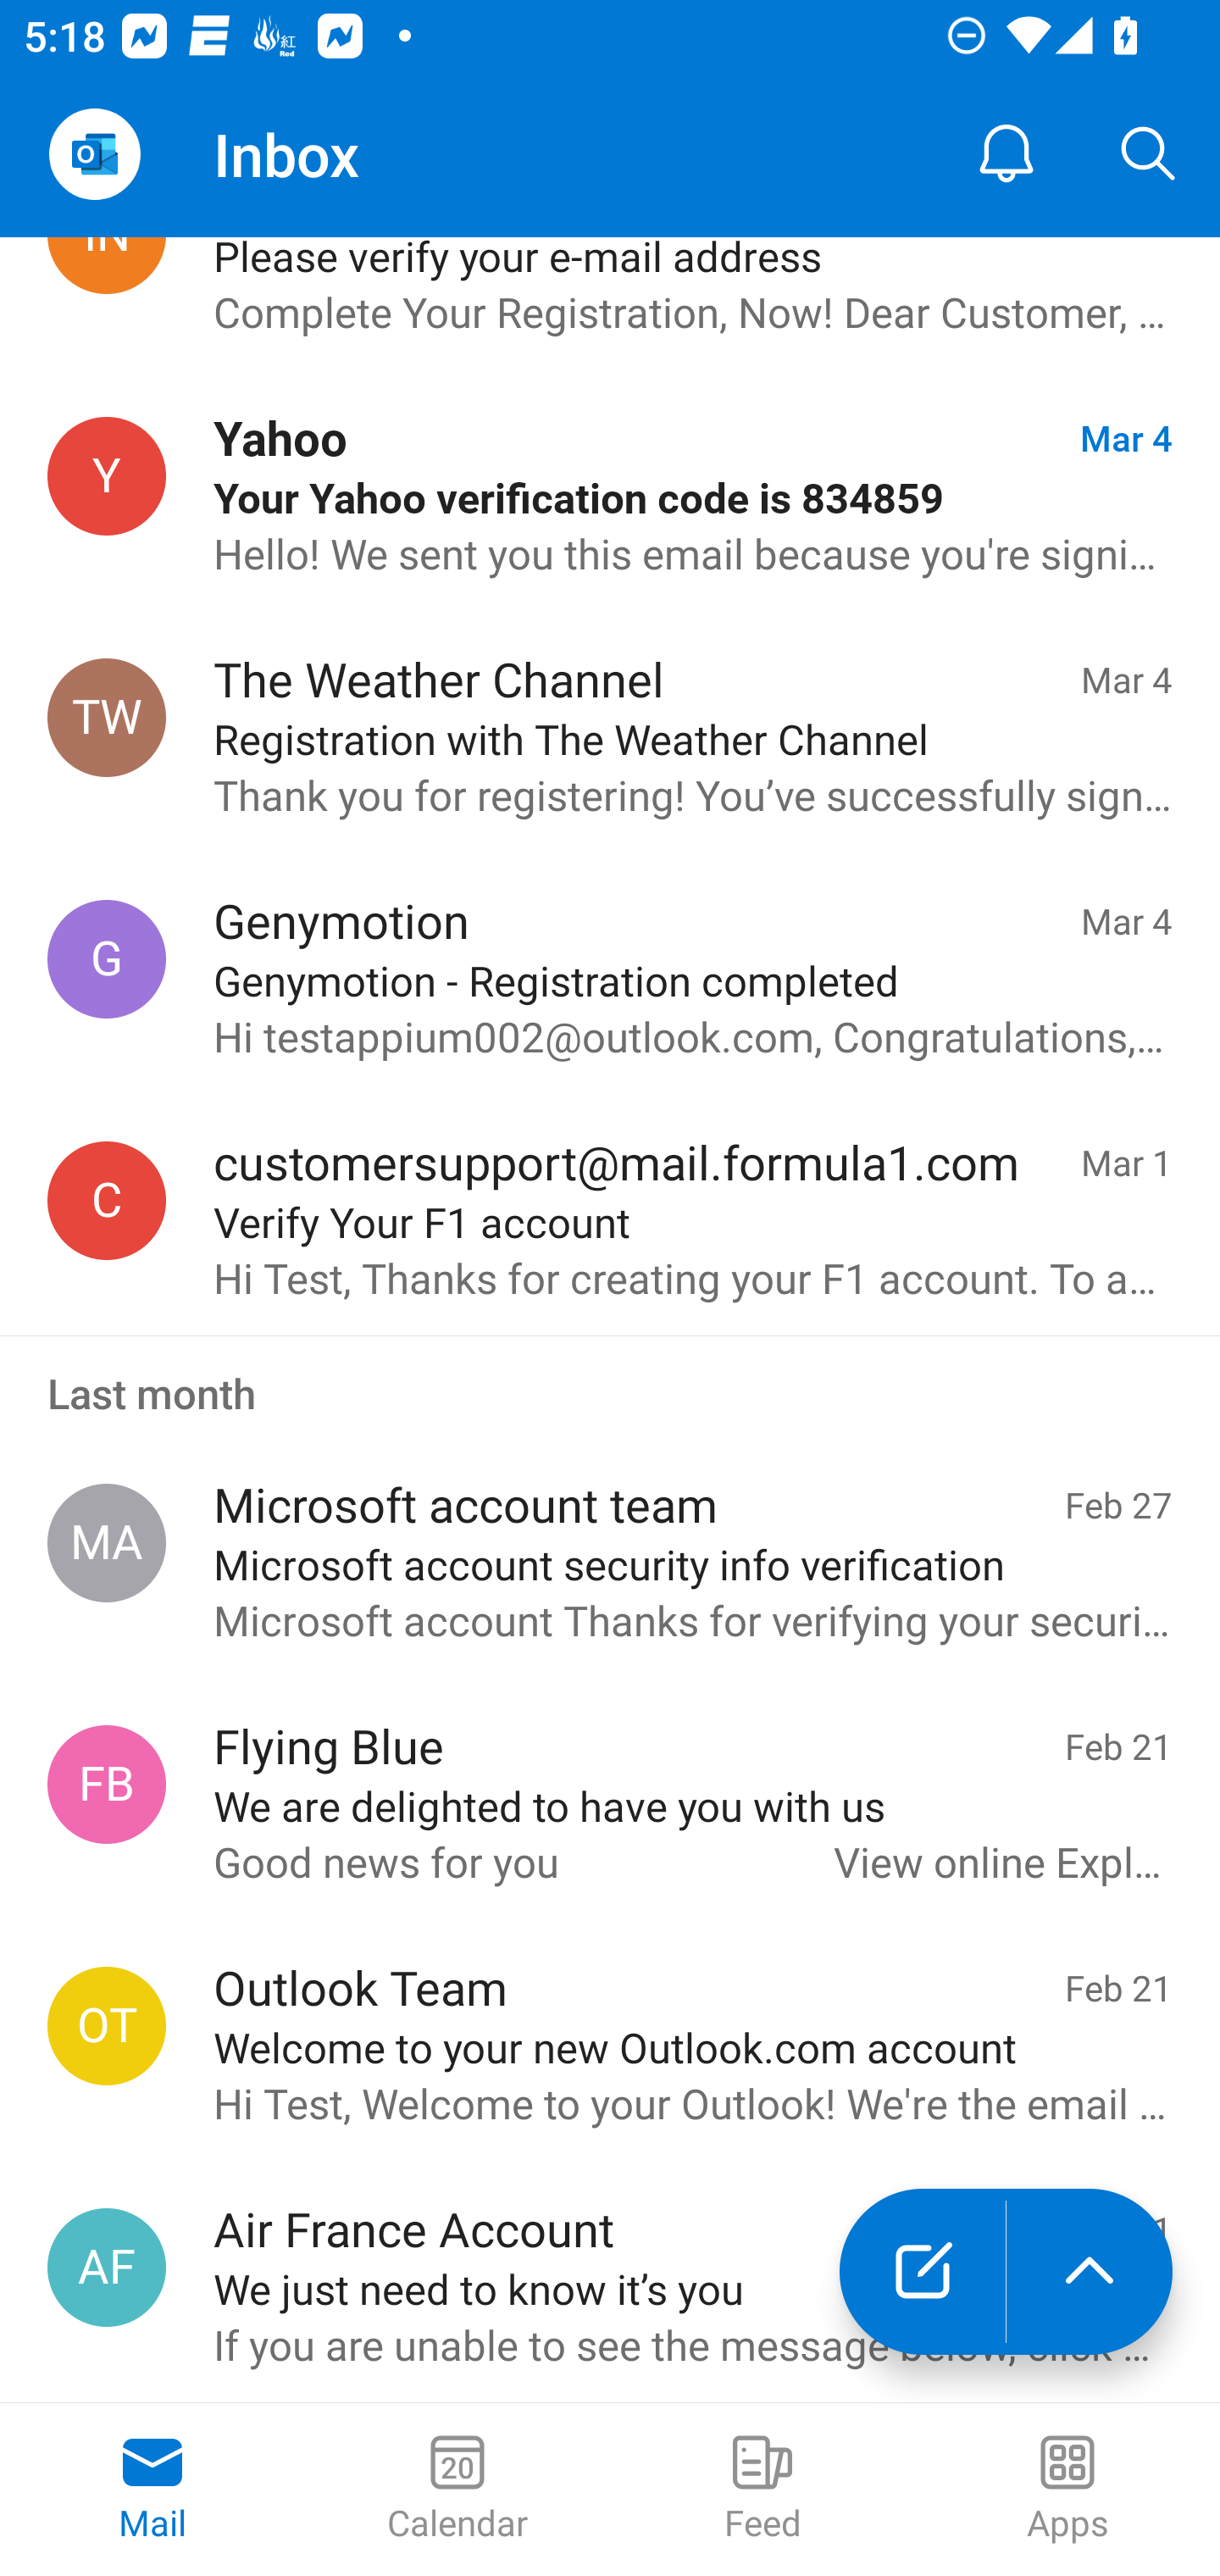 The image size is (1220, 2576). I want to click on Open Navigation Drawer, so click(94, 154).